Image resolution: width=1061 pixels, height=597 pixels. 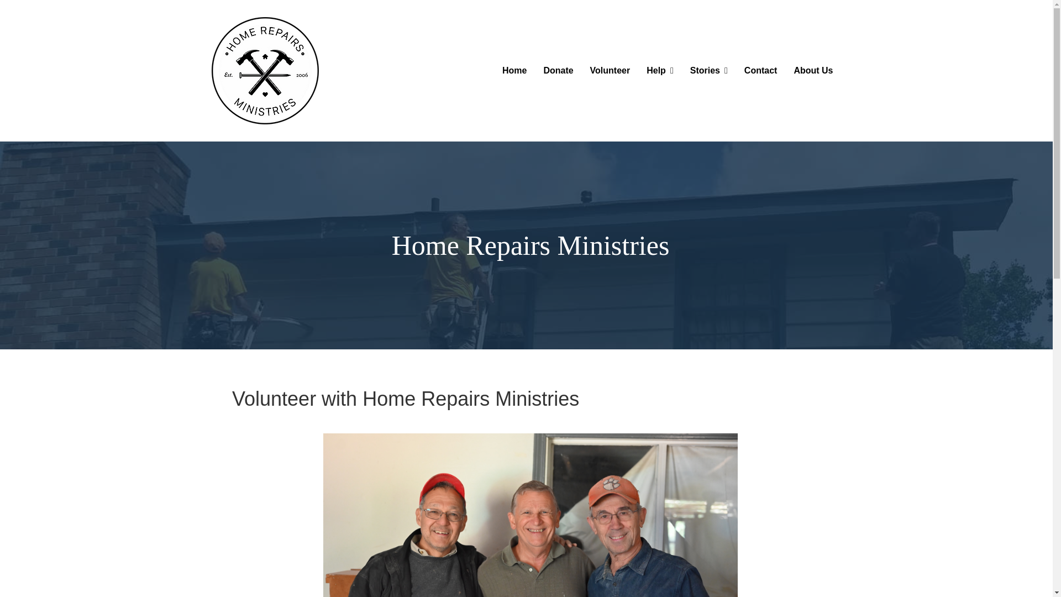 What do you see at coordinates (558, 71) in the screenshot?
I see `Donate` at bounding box center [558, 71].